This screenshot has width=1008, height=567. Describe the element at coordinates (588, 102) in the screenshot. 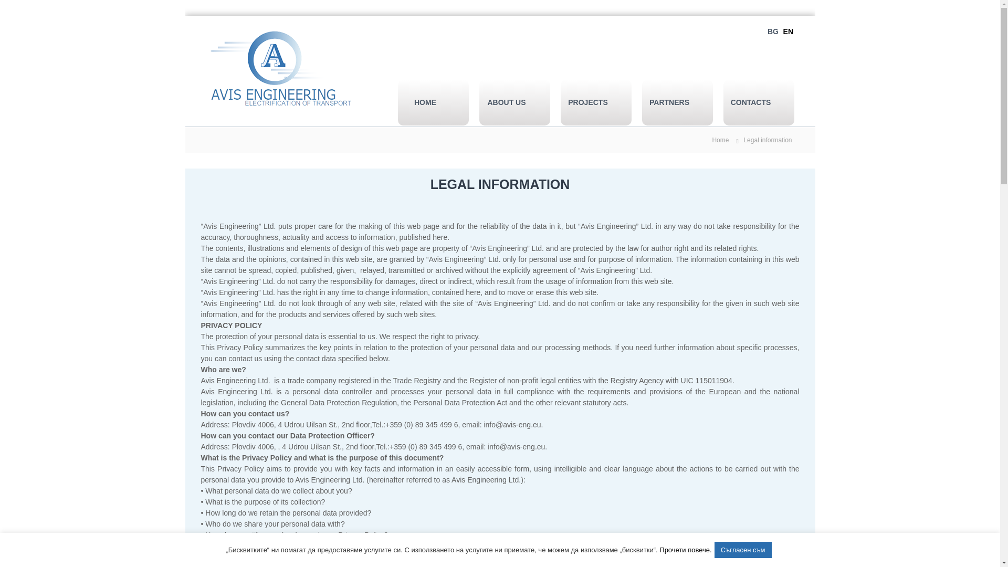

I see `PROJECTS` at that location.